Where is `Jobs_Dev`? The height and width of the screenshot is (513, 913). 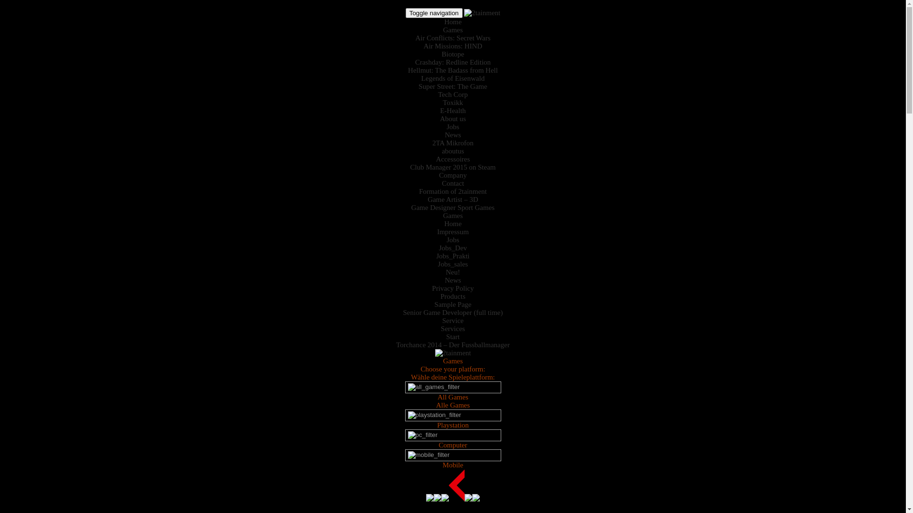 Jobs_Dev is located at coordinates (453, 248).